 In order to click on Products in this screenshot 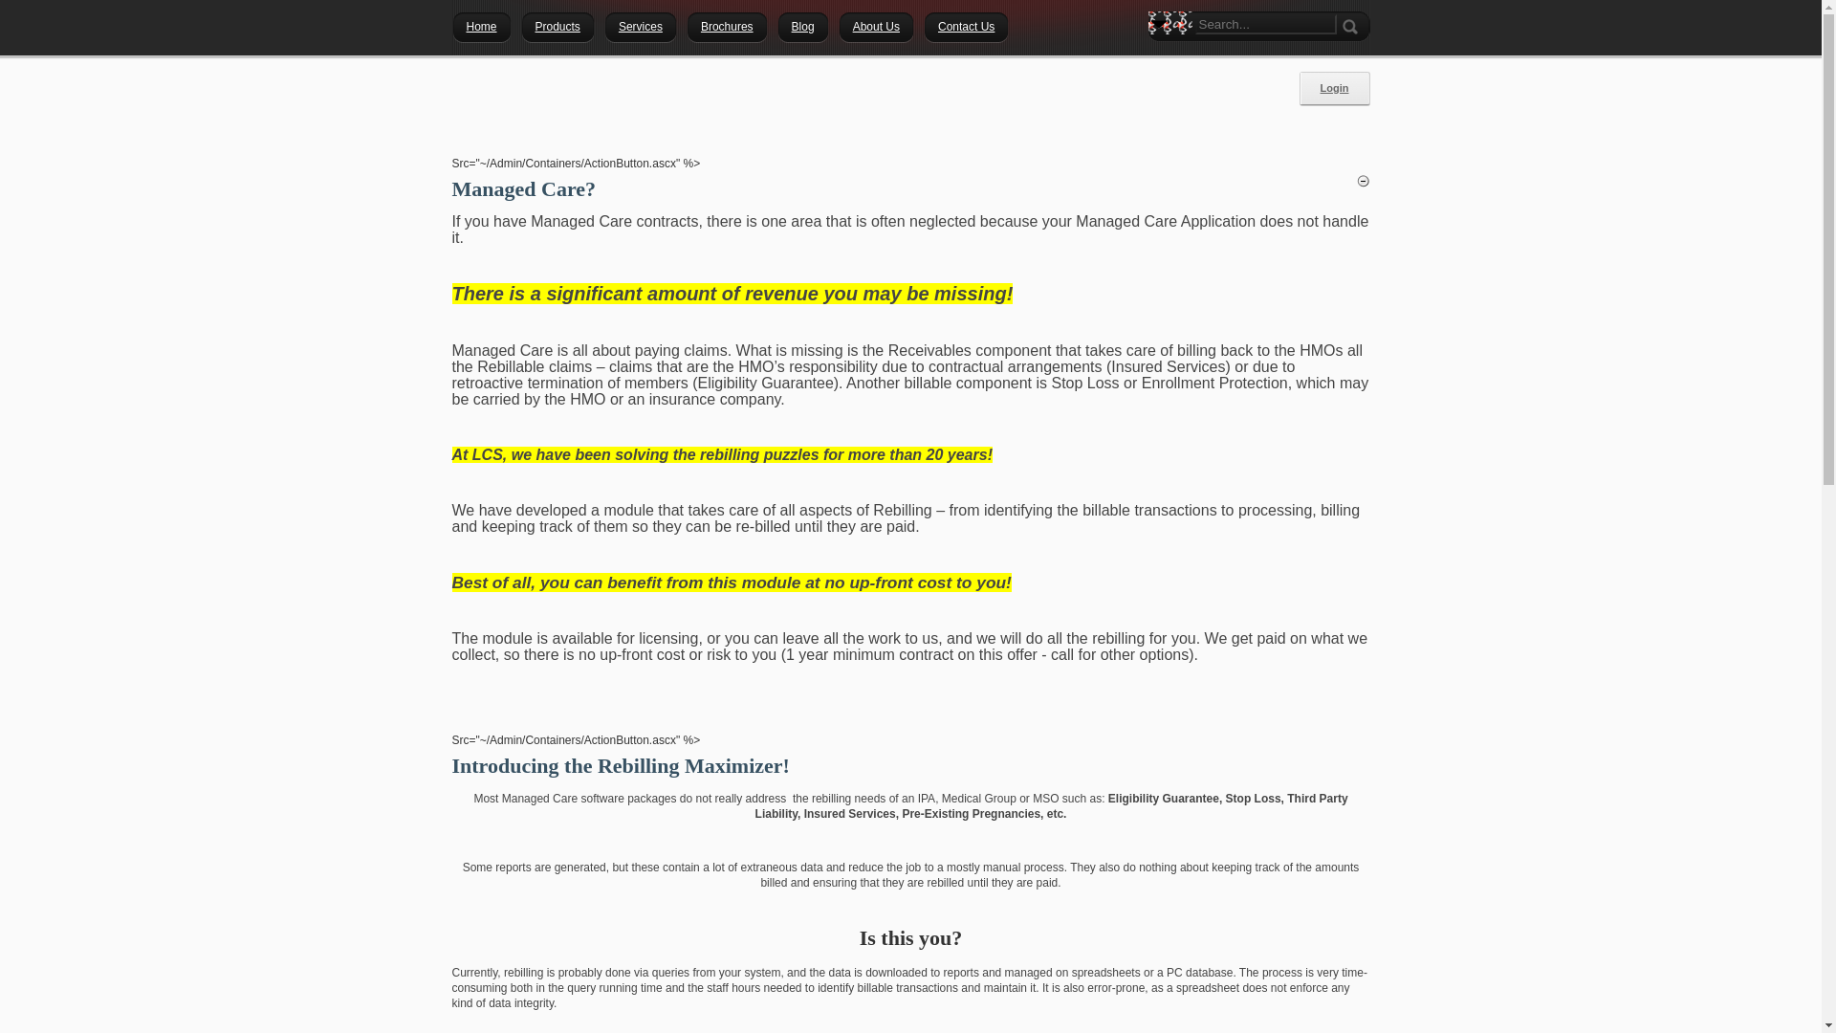, I will do `click(558, 25)`.